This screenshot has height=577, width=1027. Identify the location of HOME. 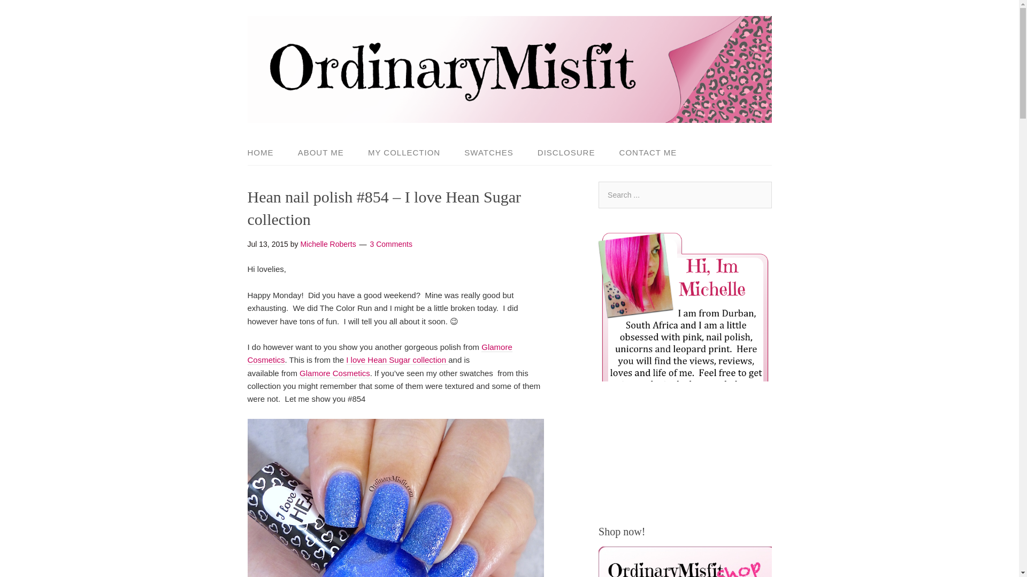
(265, 153).